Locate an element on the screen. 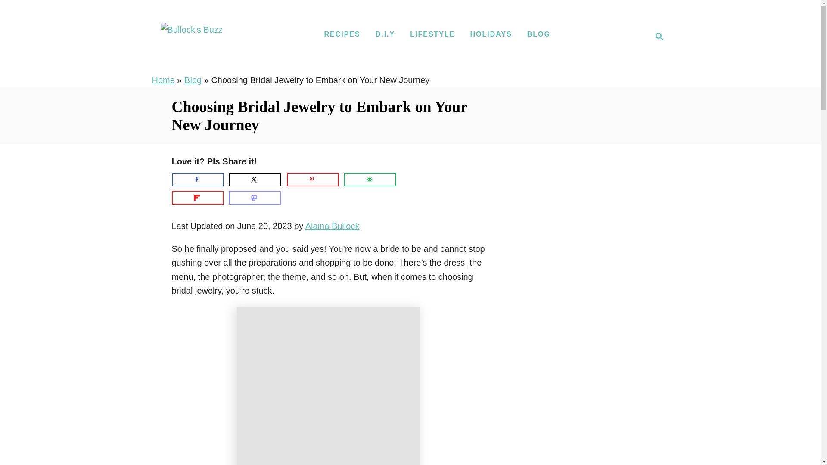  RECIPES is located at coordinates (342, 34).